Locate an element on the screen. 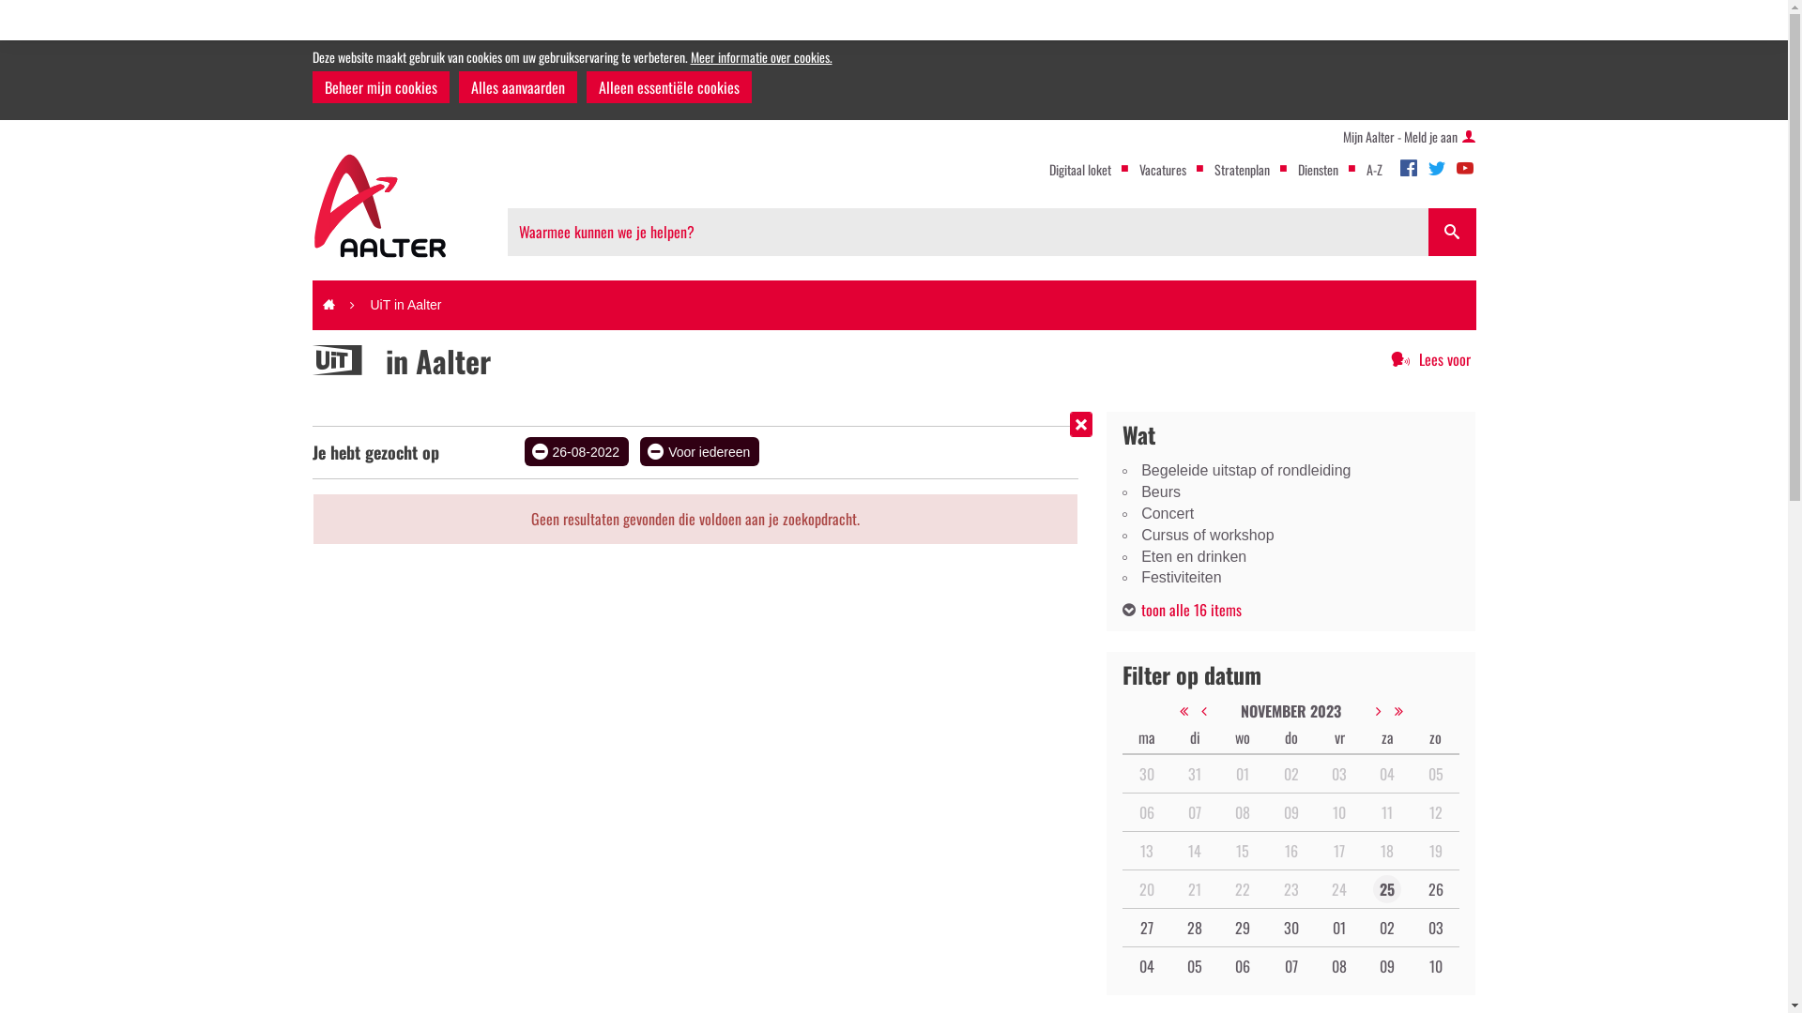 The image size is (1802, 1013). volgende maand is located at coordinates (1385, 711).